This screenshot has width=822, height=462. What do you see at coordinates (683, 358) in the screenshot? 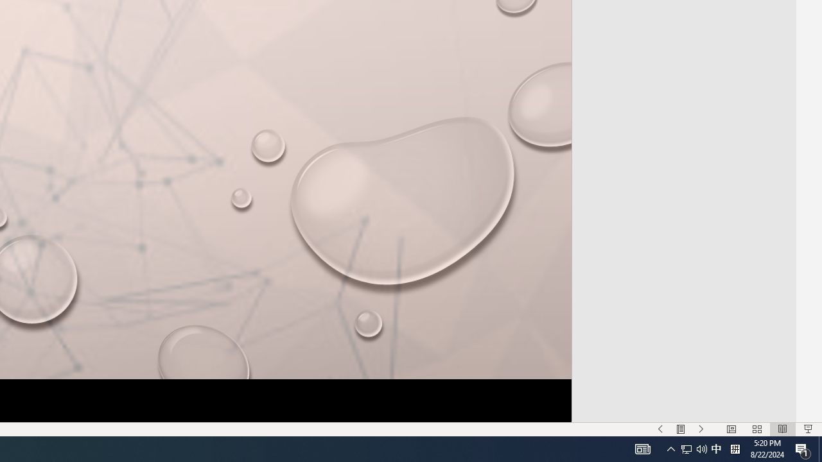
I see `English` at bounding box center [683, 358].